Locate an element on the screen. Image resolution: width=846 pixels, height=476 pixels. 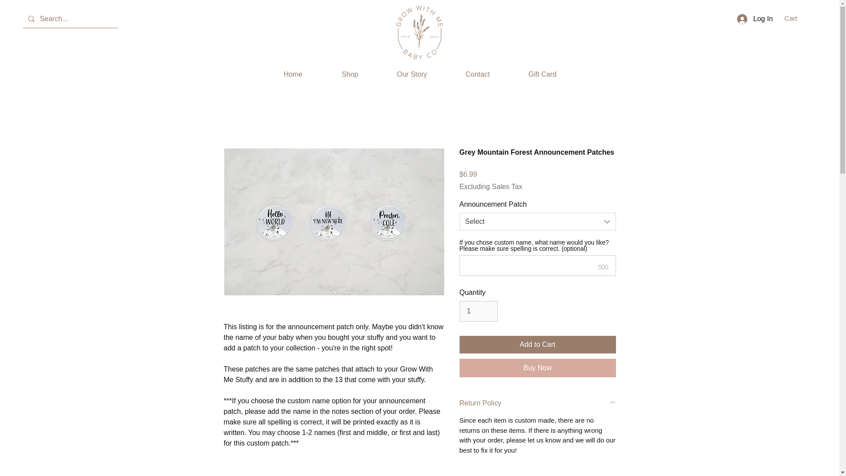
Cart is located at coordinates (796, 19).